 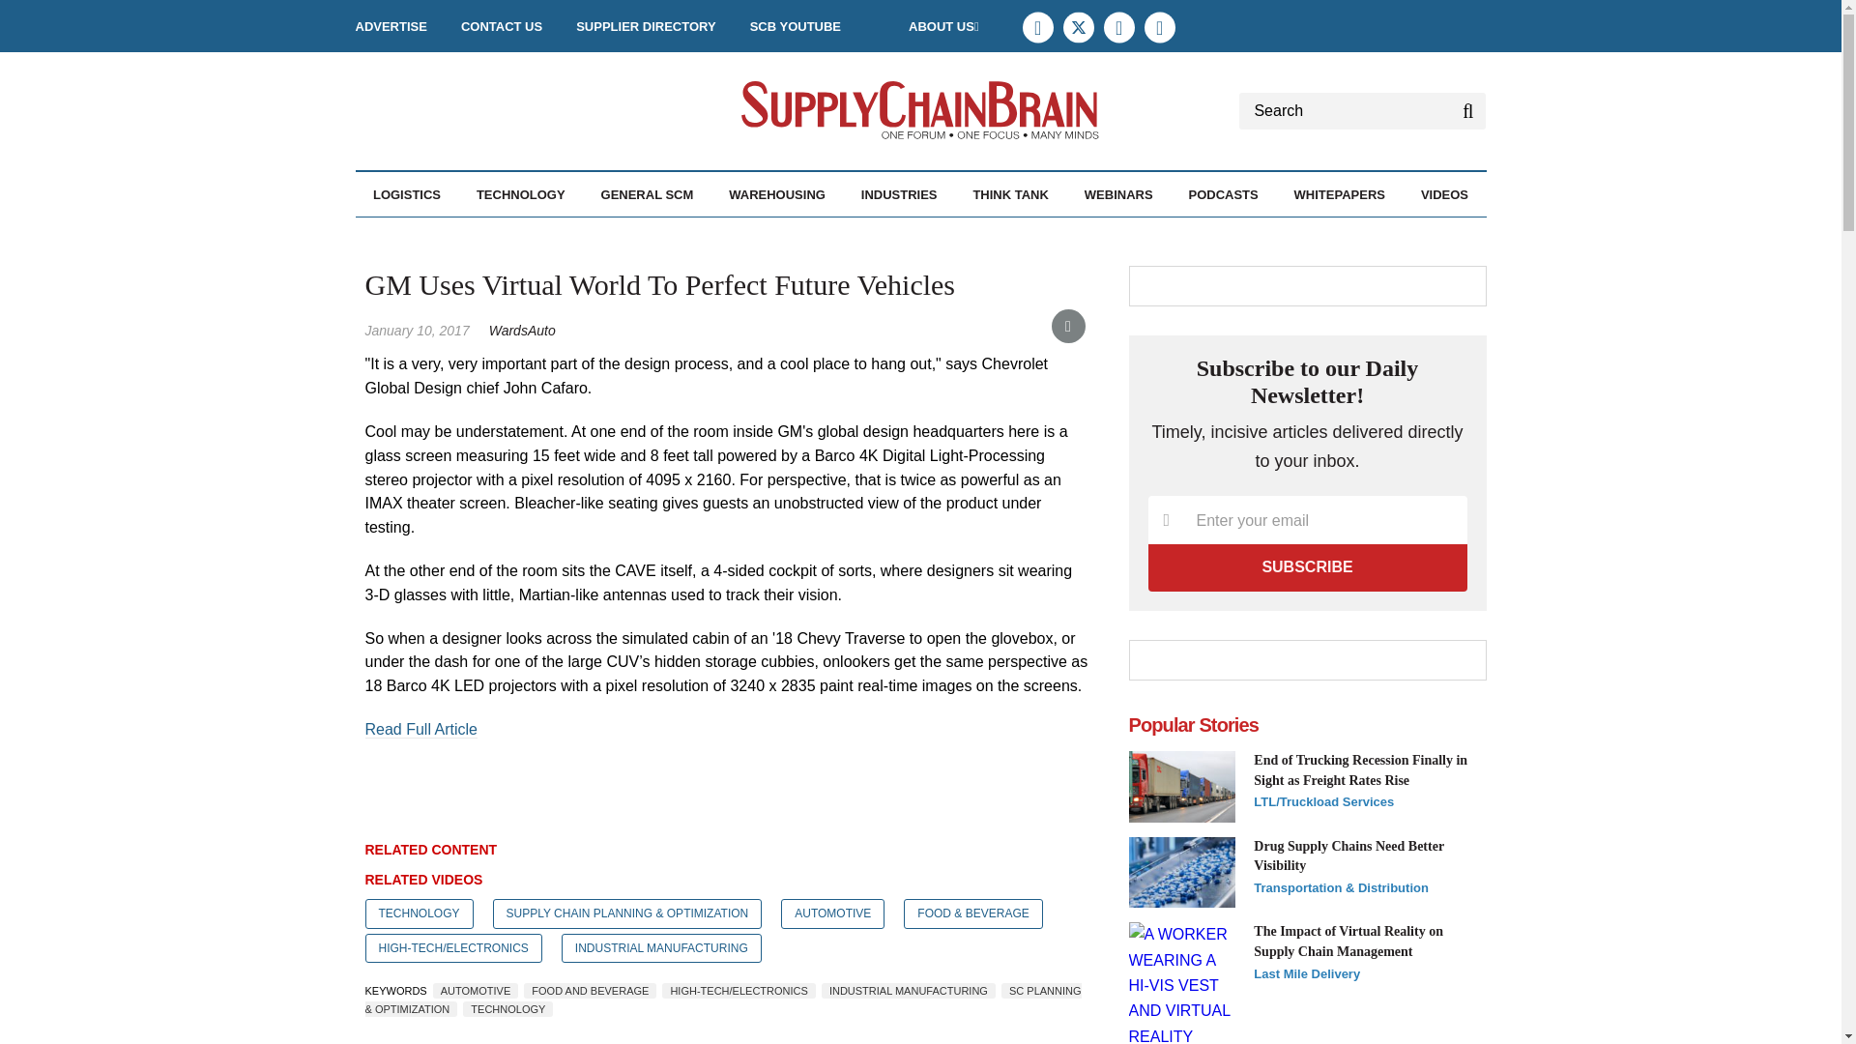 What do you see at coordinates (645, 26) in the screenshot?
I see `SUPPLIER DIRECTORY` at bounding box center [645, 26].